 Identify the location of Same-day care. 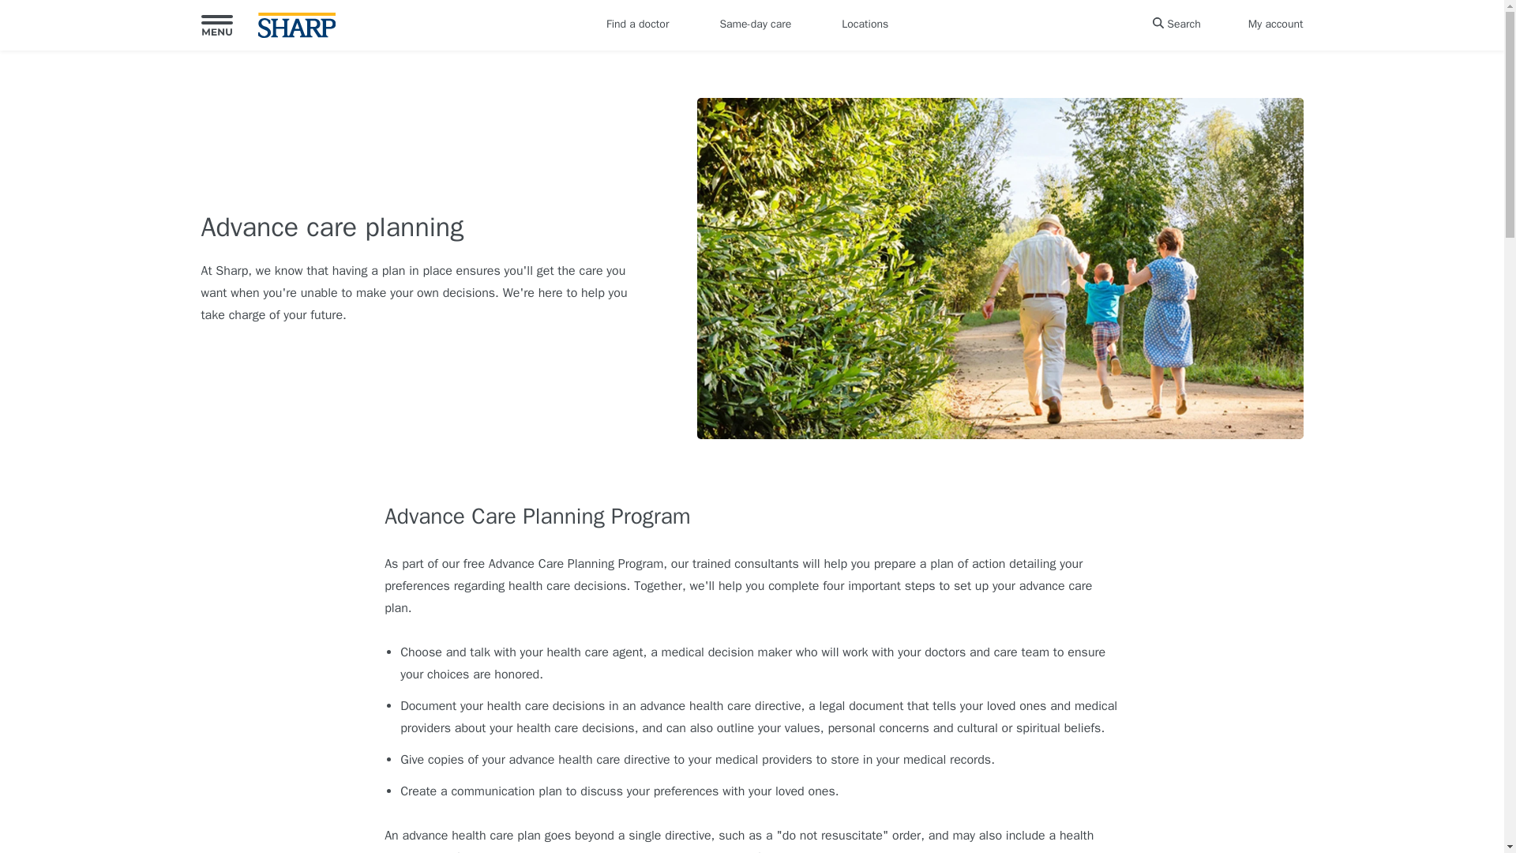
(755, 25).